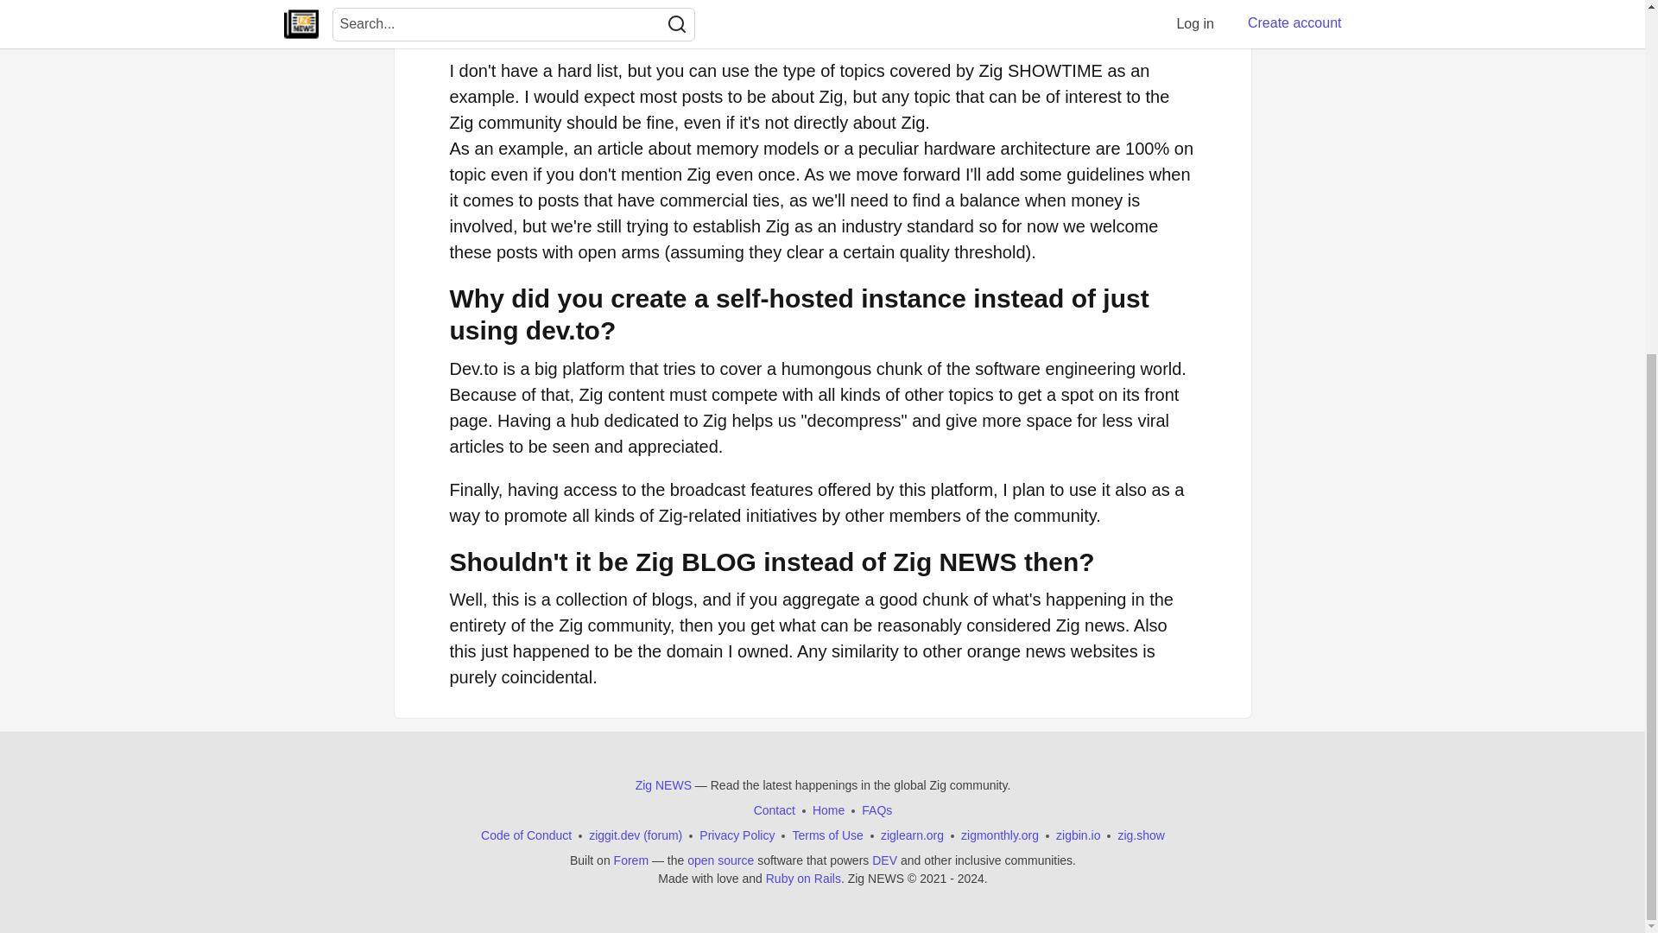 Image resolution: width=1658 pixels, height=933 pixels. Describe the element at coordinates (526, 835) in the screenshot. I see `Code of Conduct` at that location.